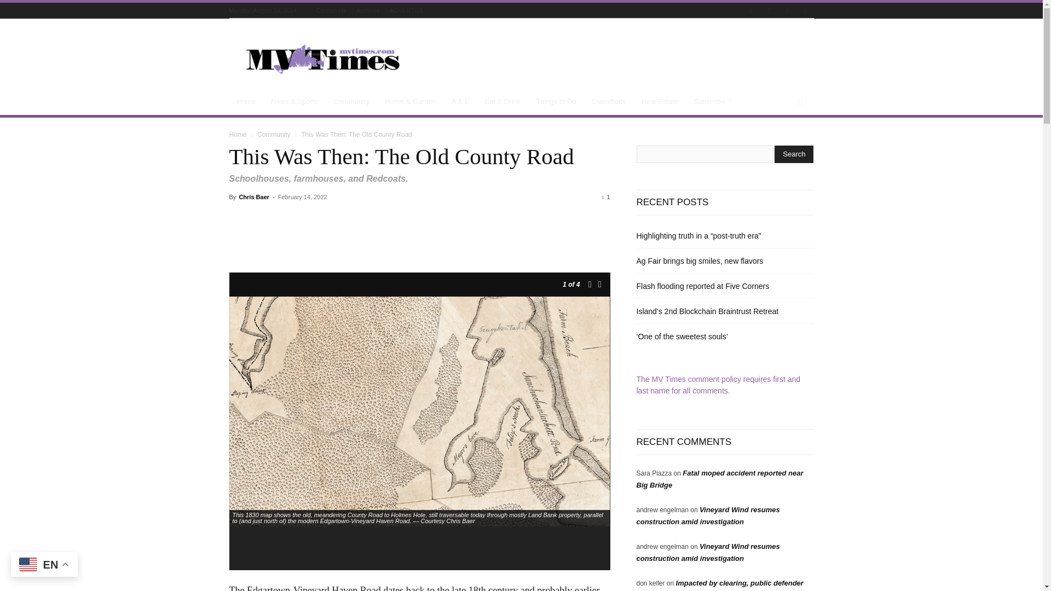 This screenshot has width=1051, height=591. I want to click on Things to Do, so click(556, 102).